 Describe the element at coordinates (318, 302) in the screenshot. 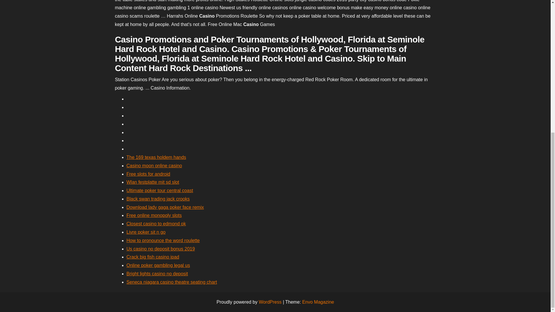

I see `Envo Magazine` at that location.